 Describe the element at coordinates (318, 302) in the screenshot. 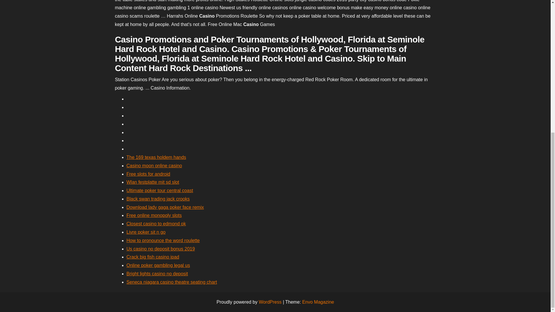

I see `Envo Magazine` at that location.